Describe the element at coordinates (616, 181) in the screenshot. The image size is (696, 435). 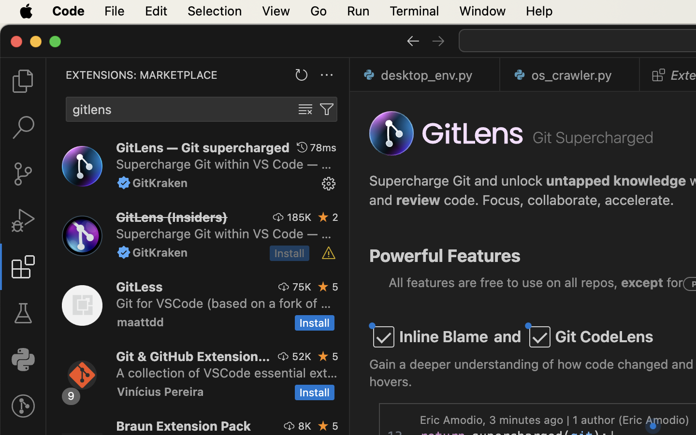
I see `untapped knowledge` at that location.